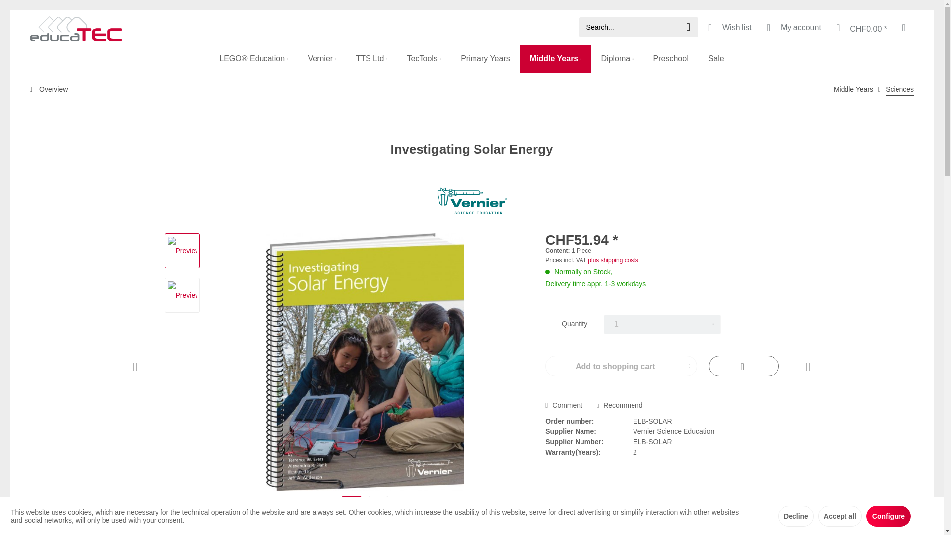 Image resolution: width=951 pixels, height=535 pixels. I want to click on Middle Years, so click(556, 58).